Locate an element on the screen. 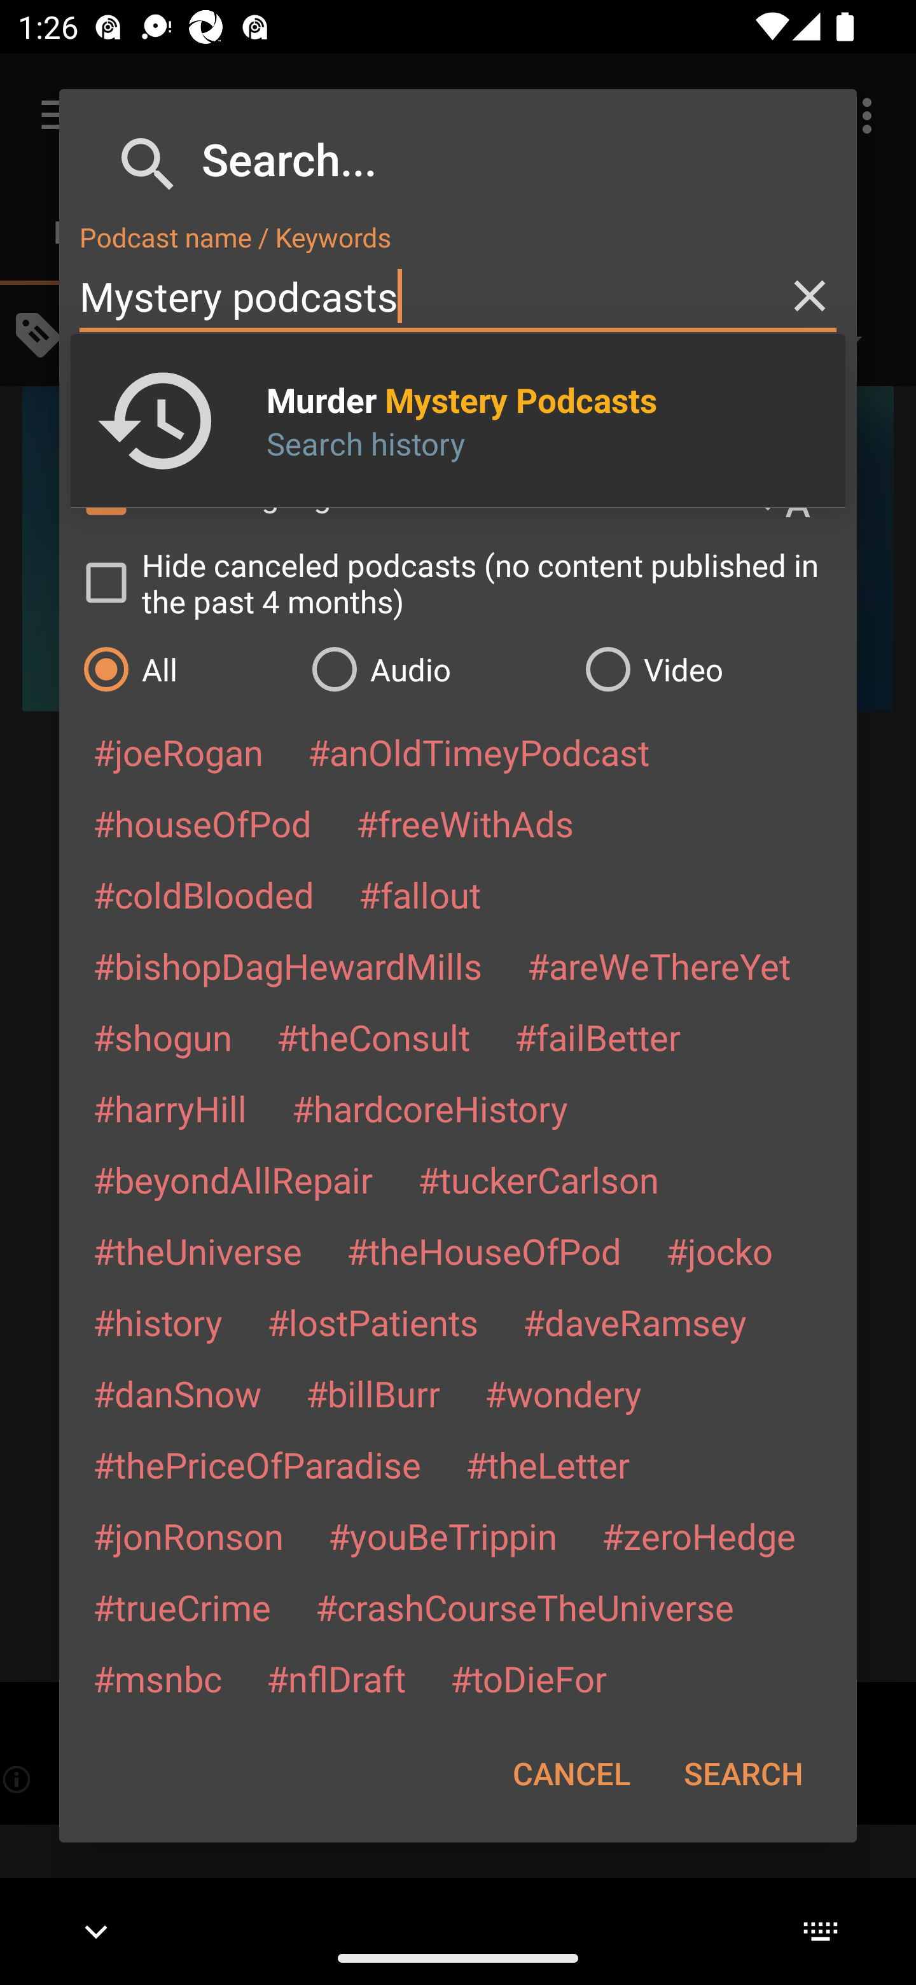 The image size is (916, 1985). SEARCH is located at coordinates (743, 1773).